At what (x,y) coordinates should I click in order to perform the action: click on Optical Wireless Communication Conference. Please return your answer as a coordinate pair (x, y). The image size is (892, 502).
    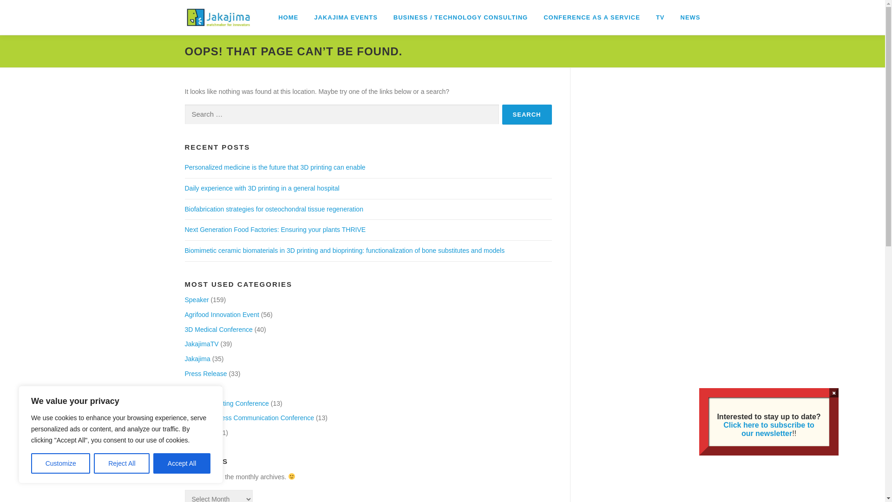
    Looking at the image, I should click on (250, 418).